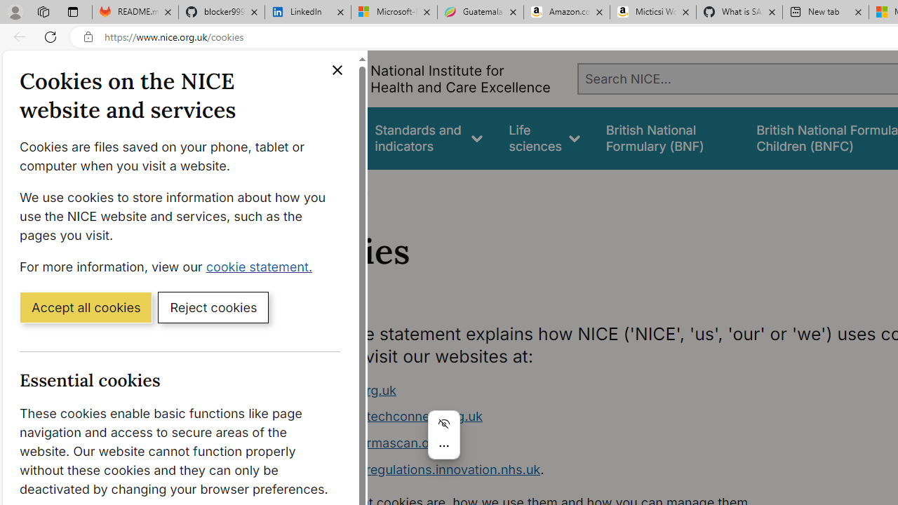 Image resolution: width=898 pixels, height=505 pixels. I want to click on Close cookie banner, so click(337, 70).